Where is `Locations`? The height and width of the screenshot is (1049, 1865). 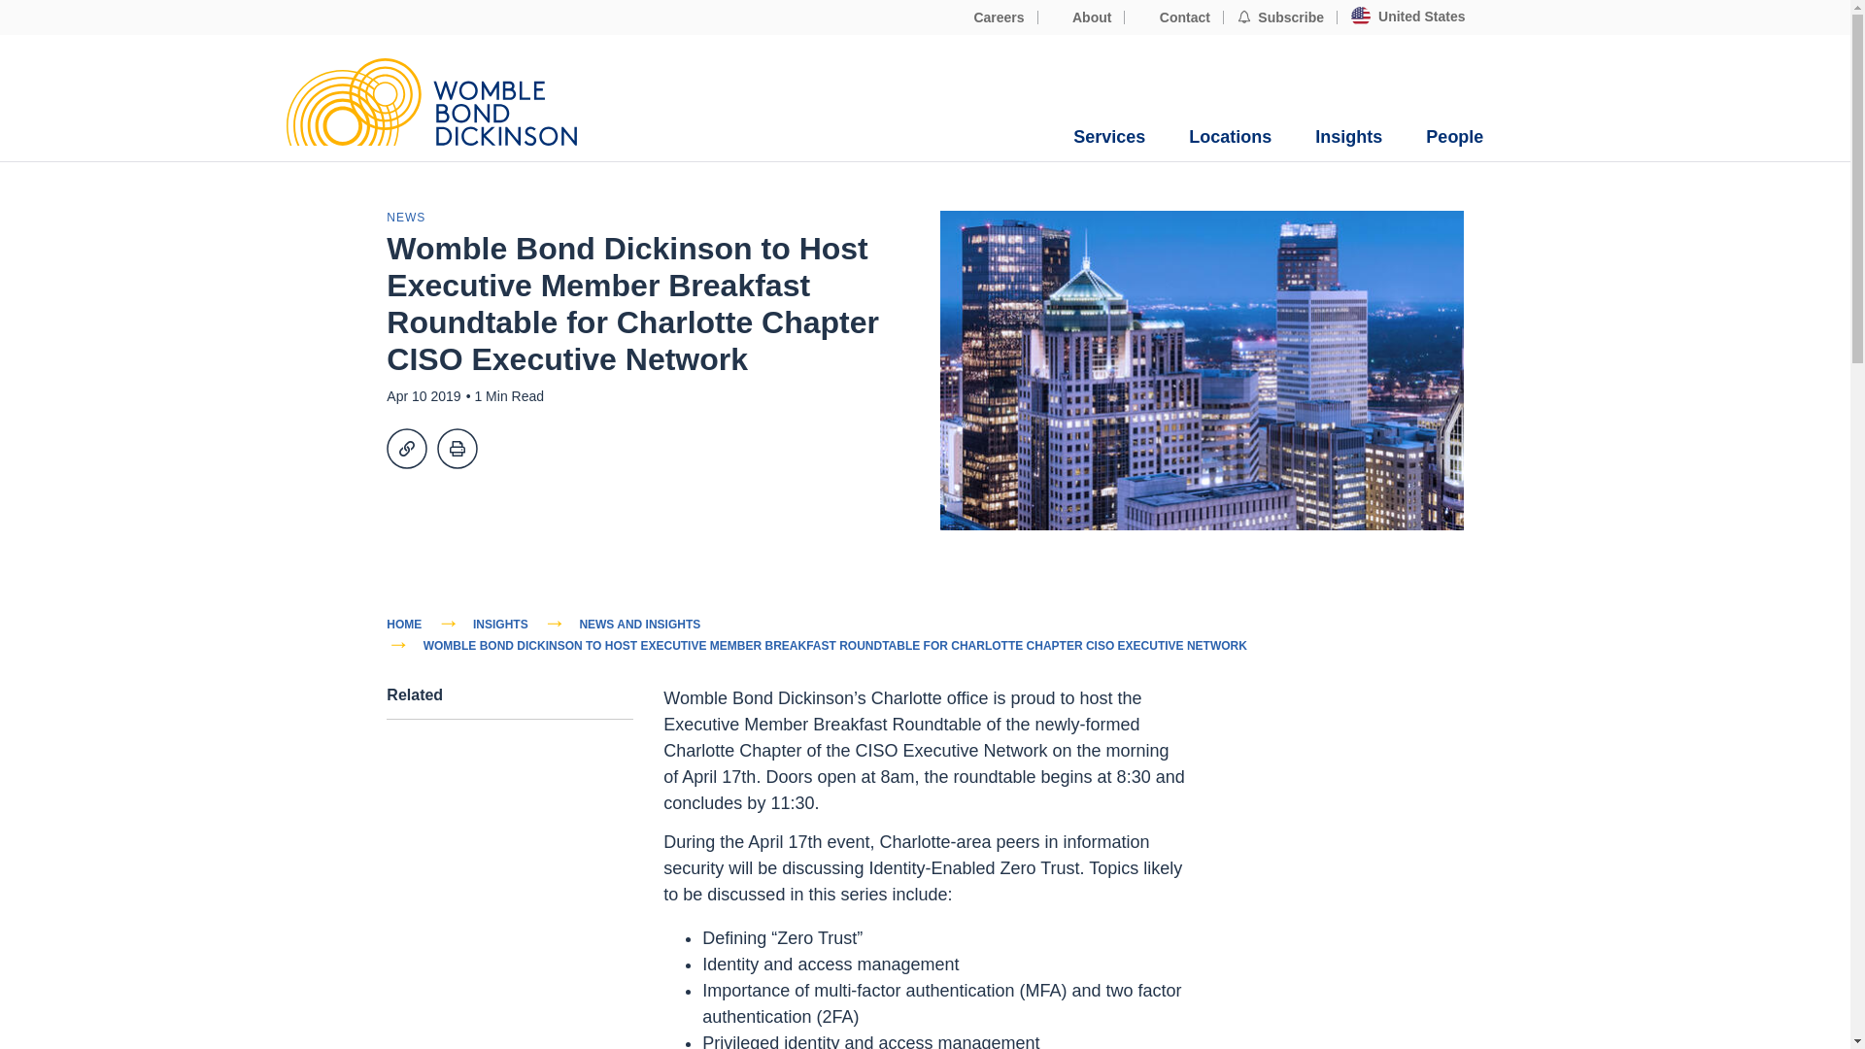
Locations is located at coordinates (1230, 137).